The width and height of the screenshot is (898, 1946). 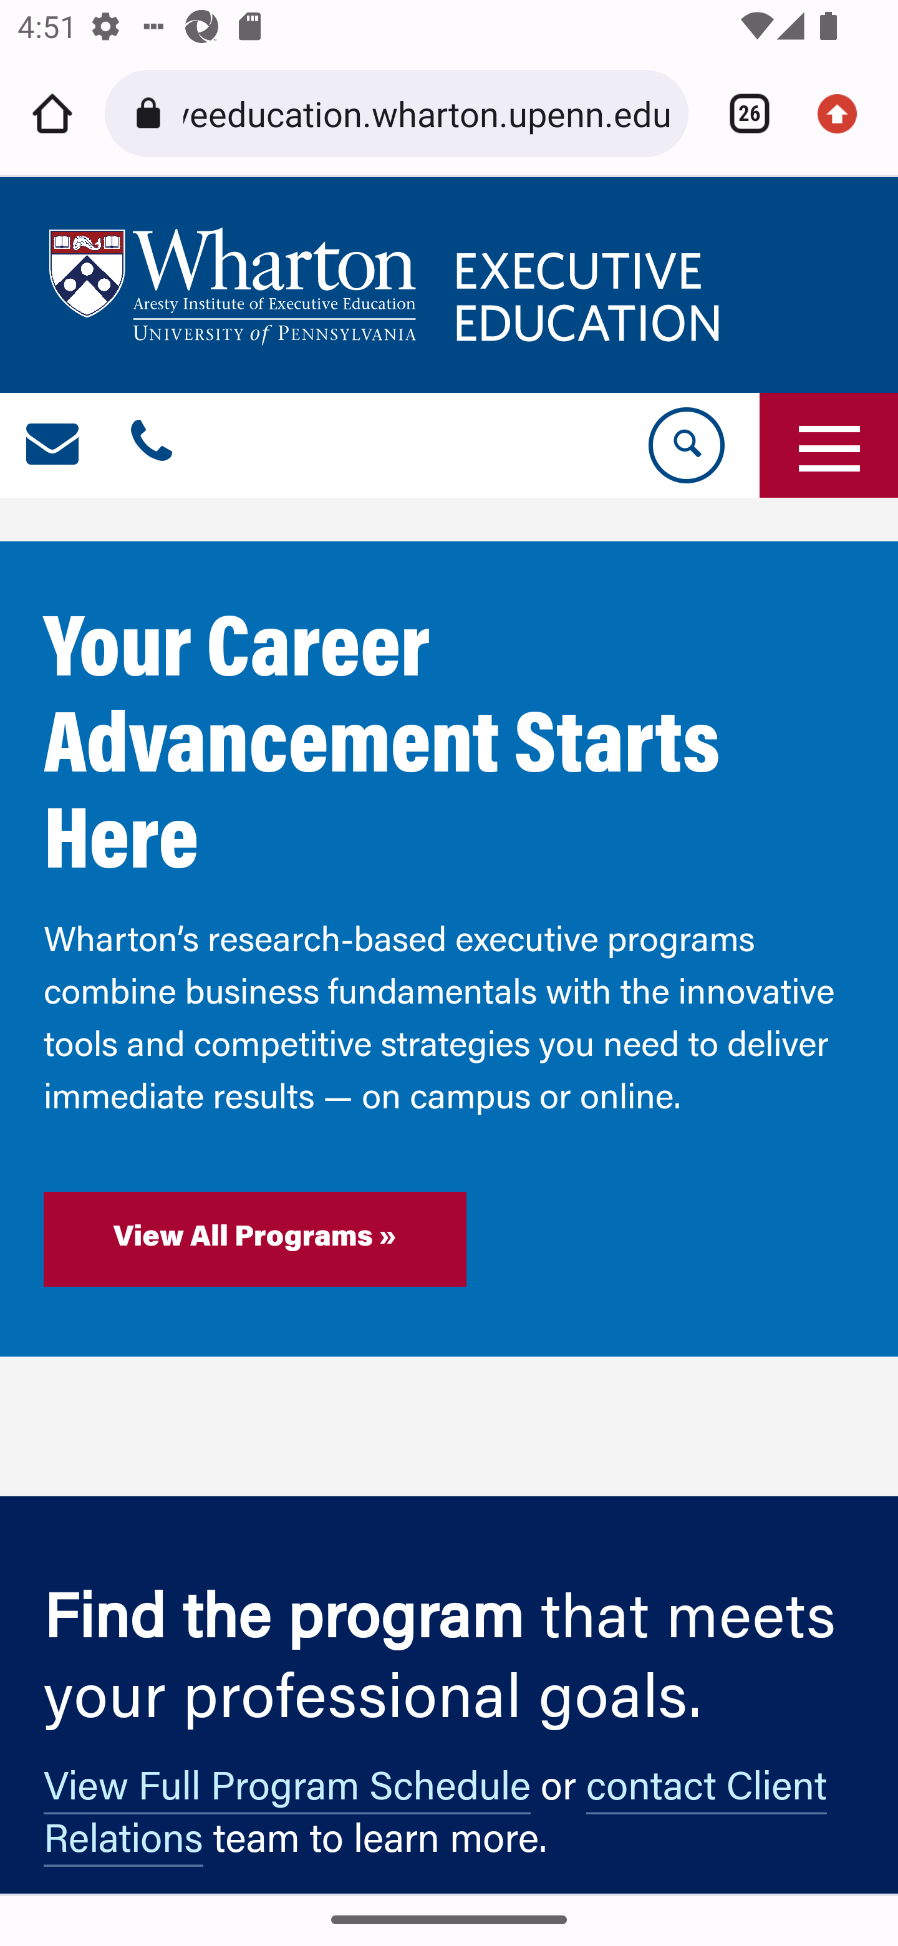 What do you see at coordinates (685, 445) in the screenshot?
I see ` Search Wharton ` at bounding box center [685, 445].